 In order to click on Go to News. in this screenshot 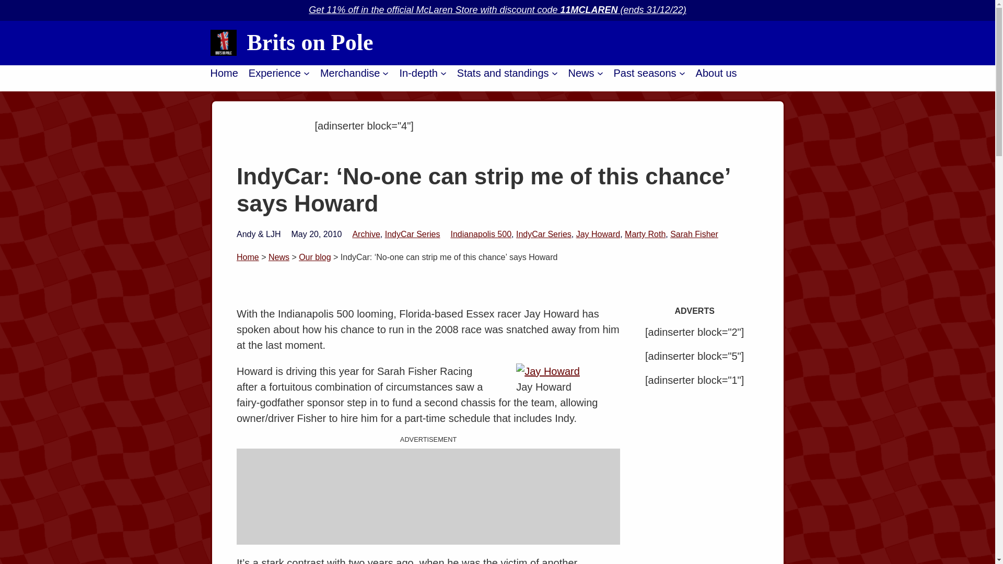, I will do `click(279, 257)`.